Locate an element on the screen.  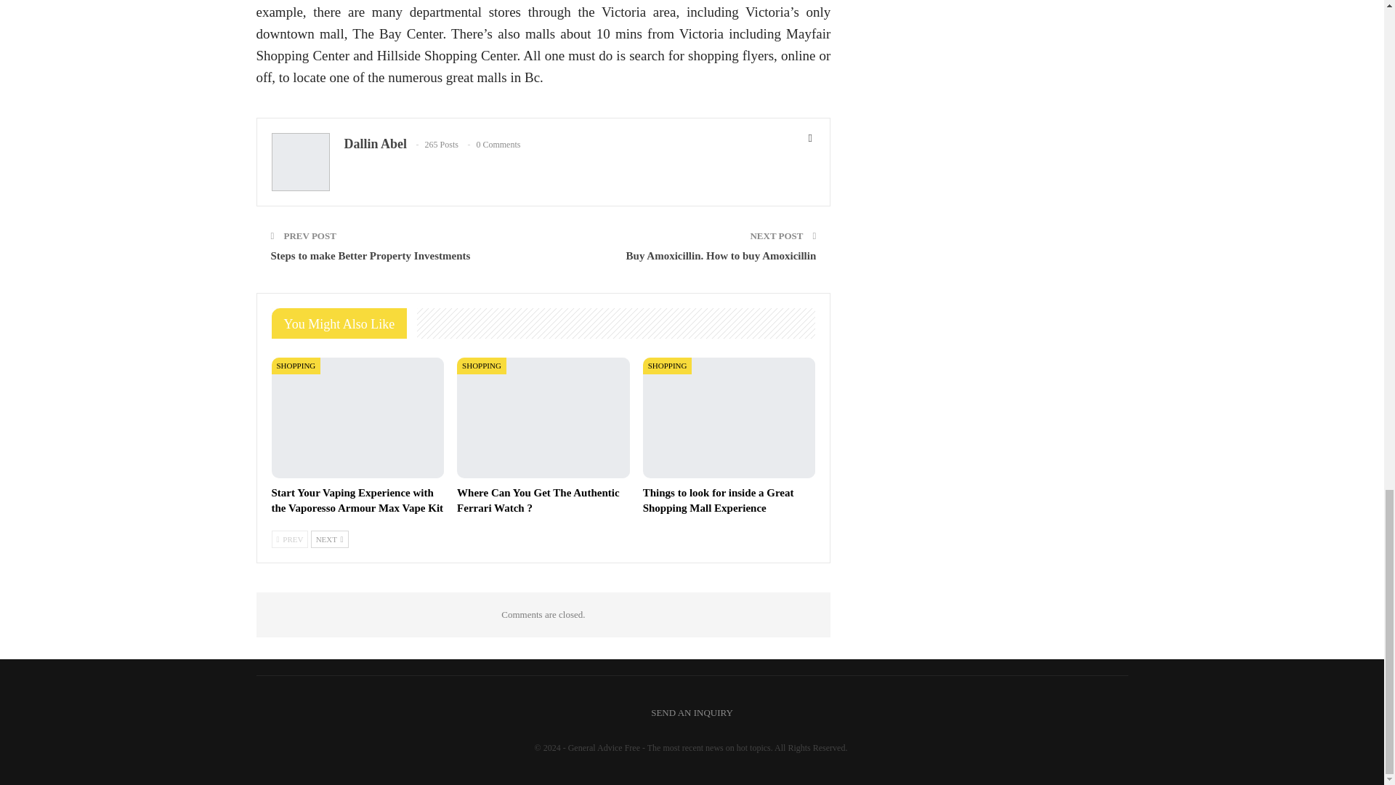
PREV is located at coordinates (290, 539).